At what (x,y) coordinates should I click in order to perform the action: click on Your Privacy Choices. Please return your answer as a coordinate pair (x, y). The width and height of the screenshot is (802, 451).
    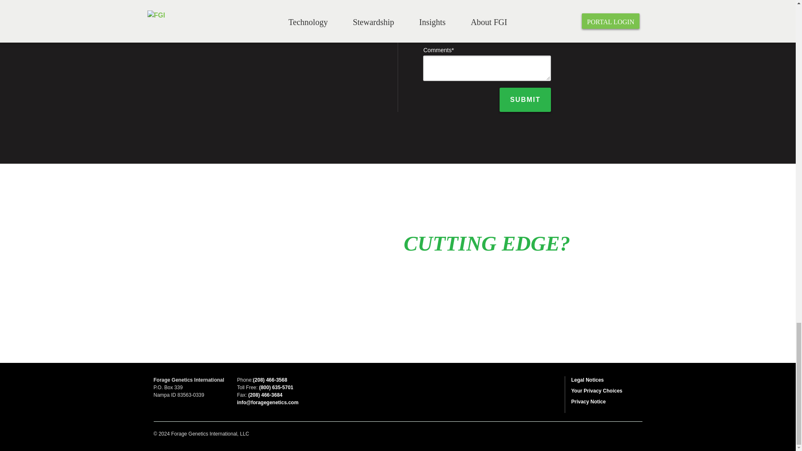
    Looking at the image, I should click on (597, 390).